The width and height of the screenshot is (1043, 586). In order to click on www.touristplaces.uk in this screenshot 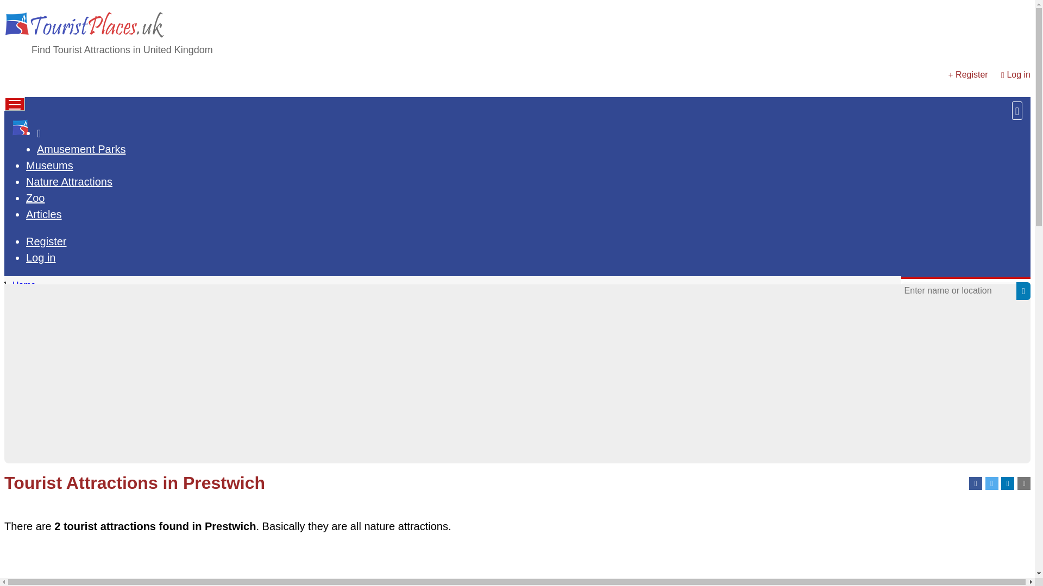, I will do `click(84, 39)`.